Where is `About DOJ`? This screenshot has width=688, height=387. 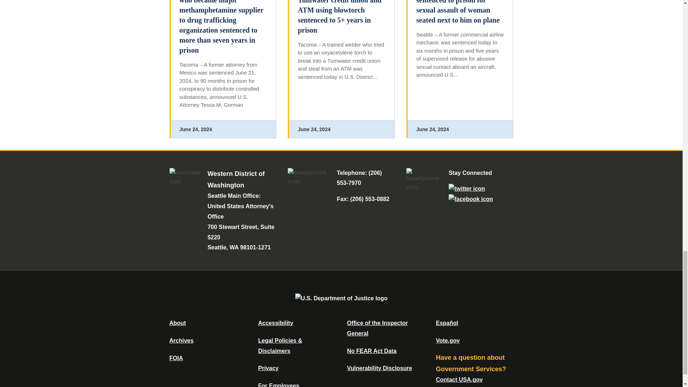
About DOJ is located at coordinates (177, 323).